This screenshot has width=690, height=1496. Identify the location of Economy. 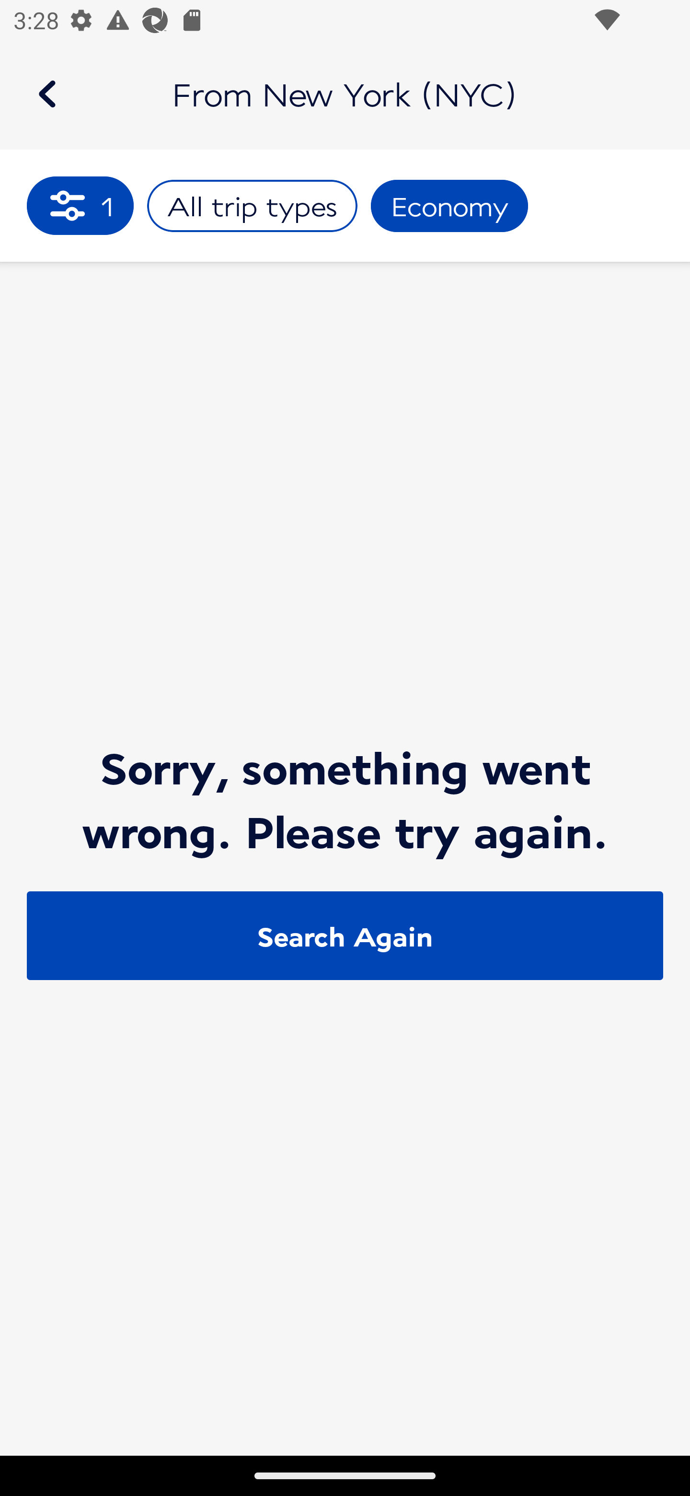
(449, 206).